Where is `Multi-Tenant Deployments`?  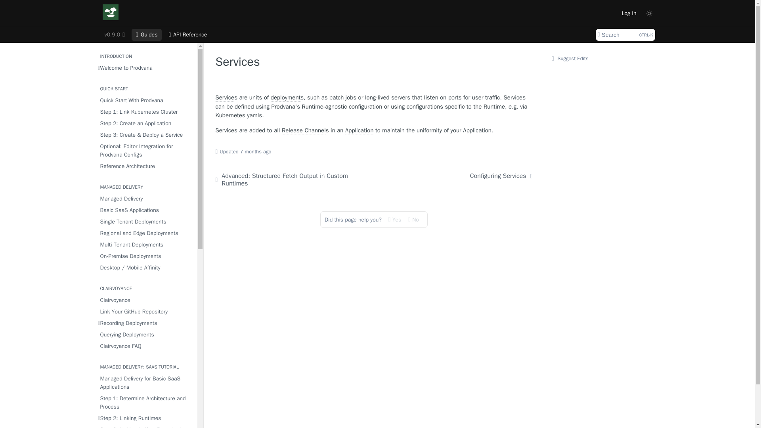 Multi-Tenant Deployments is located at coordinates (145, 244).